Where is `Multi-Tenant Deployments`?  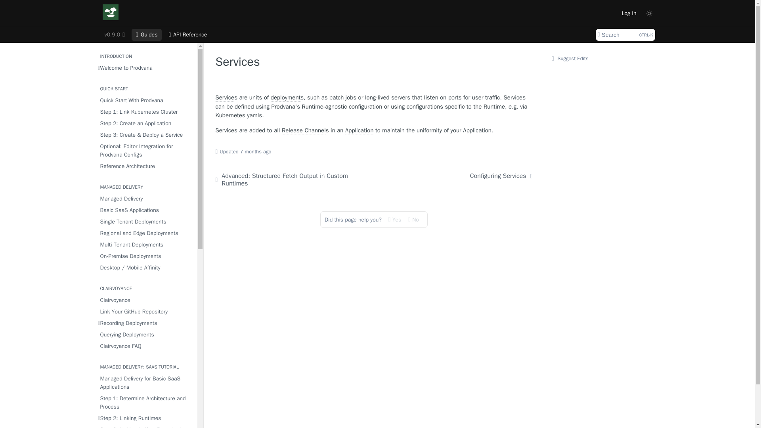 Multi-Tenant Deployments is located at coordinates (145, 244).